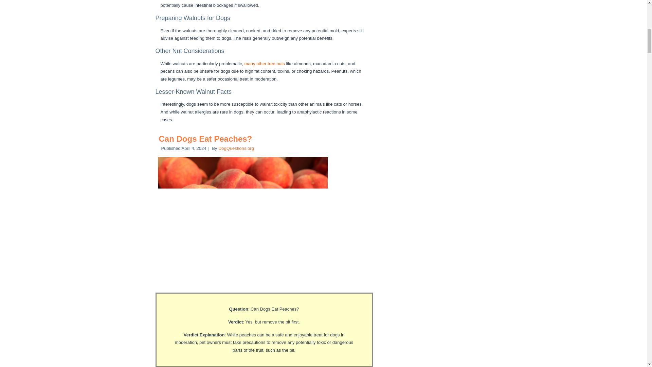 This screenshot has width=652, height=367. What do you see at coordinates (236, 148) in the screenshot?
I see `View all posts by DogQuestions.org` at bounding box center [236, 148].